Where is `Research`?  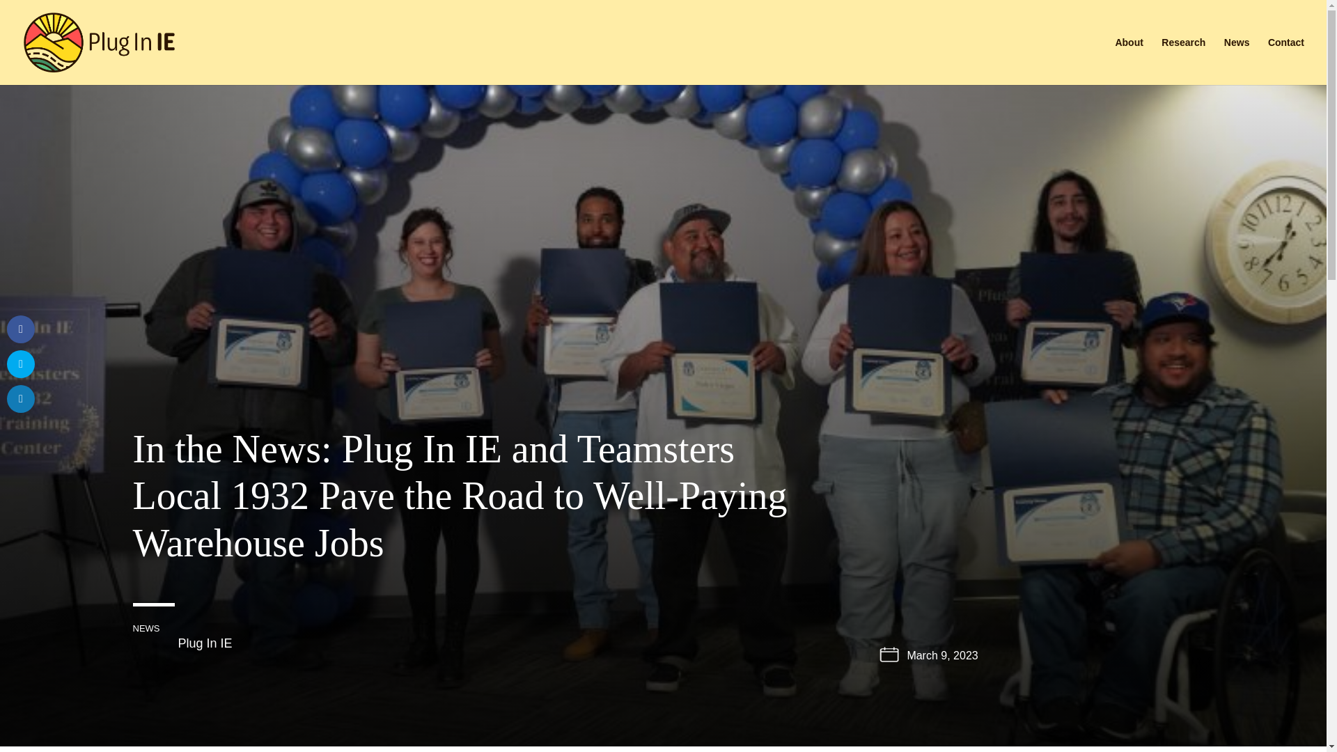 Research is located at coordinates (1184, 61).